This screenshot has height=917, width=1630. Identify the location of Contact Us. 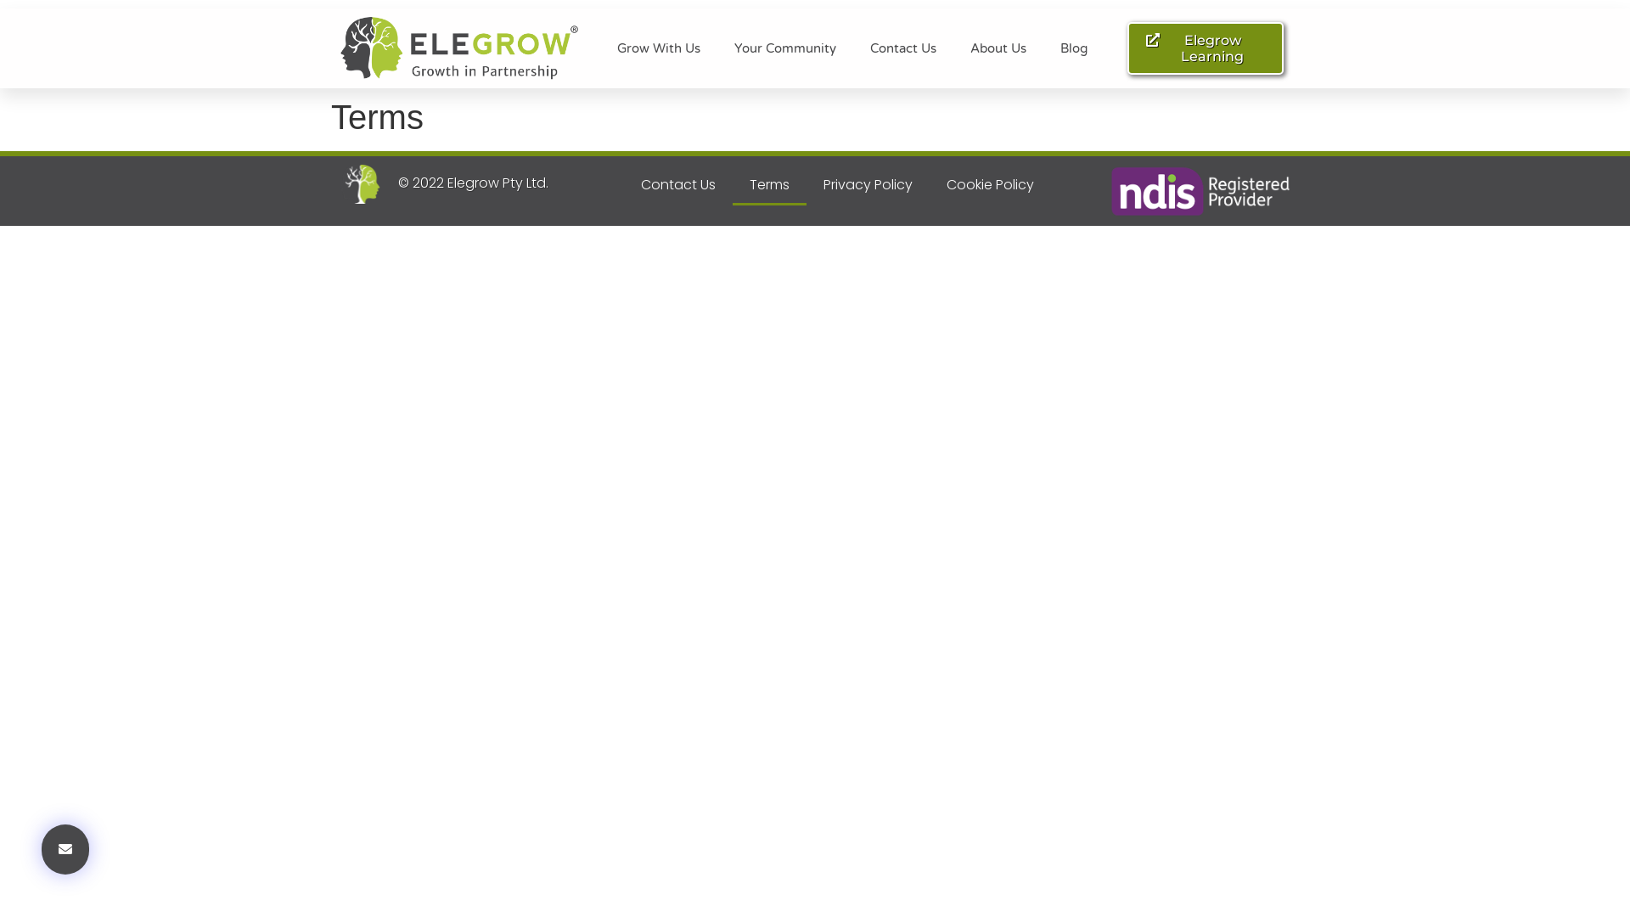
(903, 48).